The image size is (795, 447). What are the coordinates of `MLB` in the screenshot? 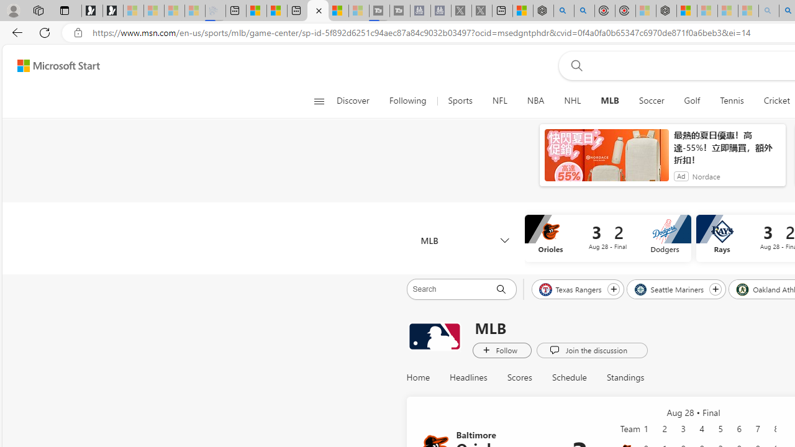 It's located at (434, 337).